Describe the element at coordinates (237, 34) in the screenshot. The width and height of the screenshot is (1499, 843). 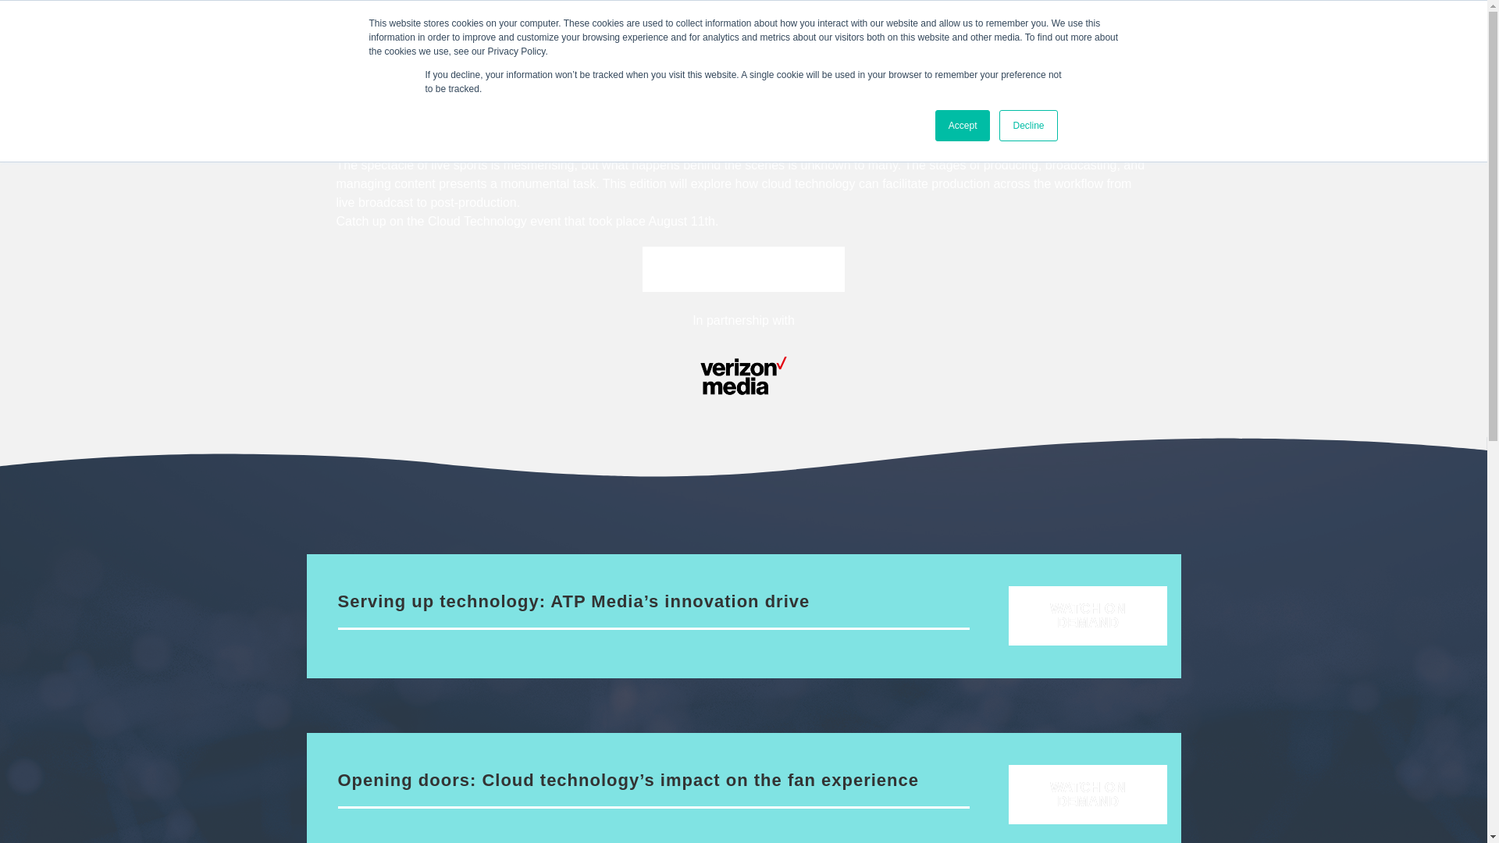
I see `2024 Content` at that location.